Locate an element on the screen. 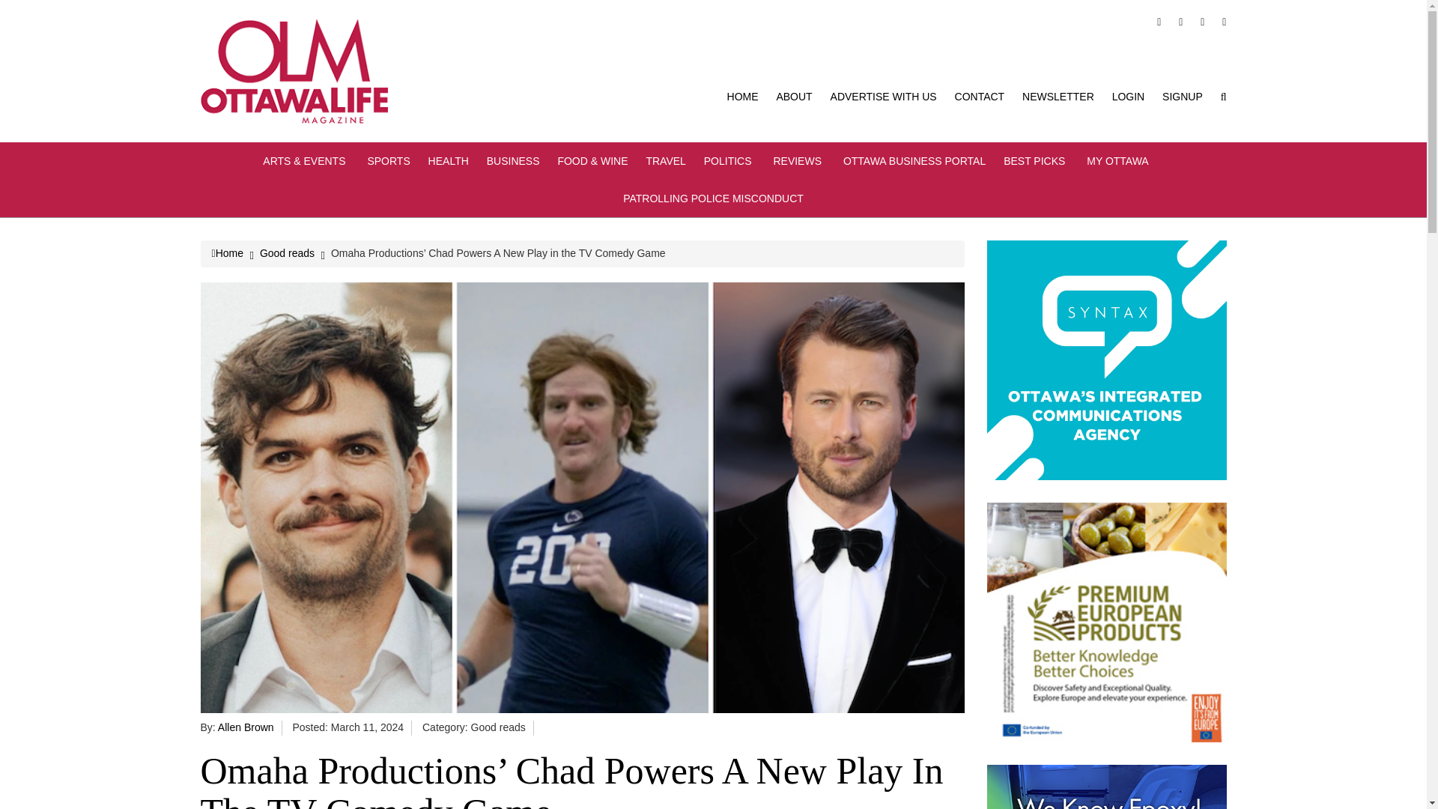  TRAVEL is located at coordinates (665, 160).